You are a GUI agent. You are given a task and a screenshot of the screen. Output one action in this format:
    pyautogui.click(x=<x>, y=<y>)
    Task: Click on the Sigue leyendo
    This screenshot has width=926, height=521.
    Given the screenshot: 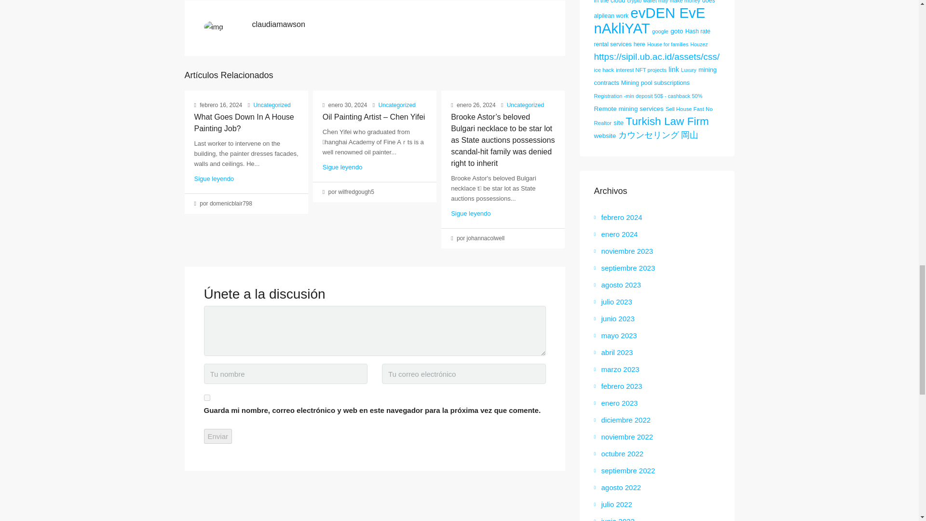 What is the action you would take?
    pyautogui.click(x=213, y=178)
    